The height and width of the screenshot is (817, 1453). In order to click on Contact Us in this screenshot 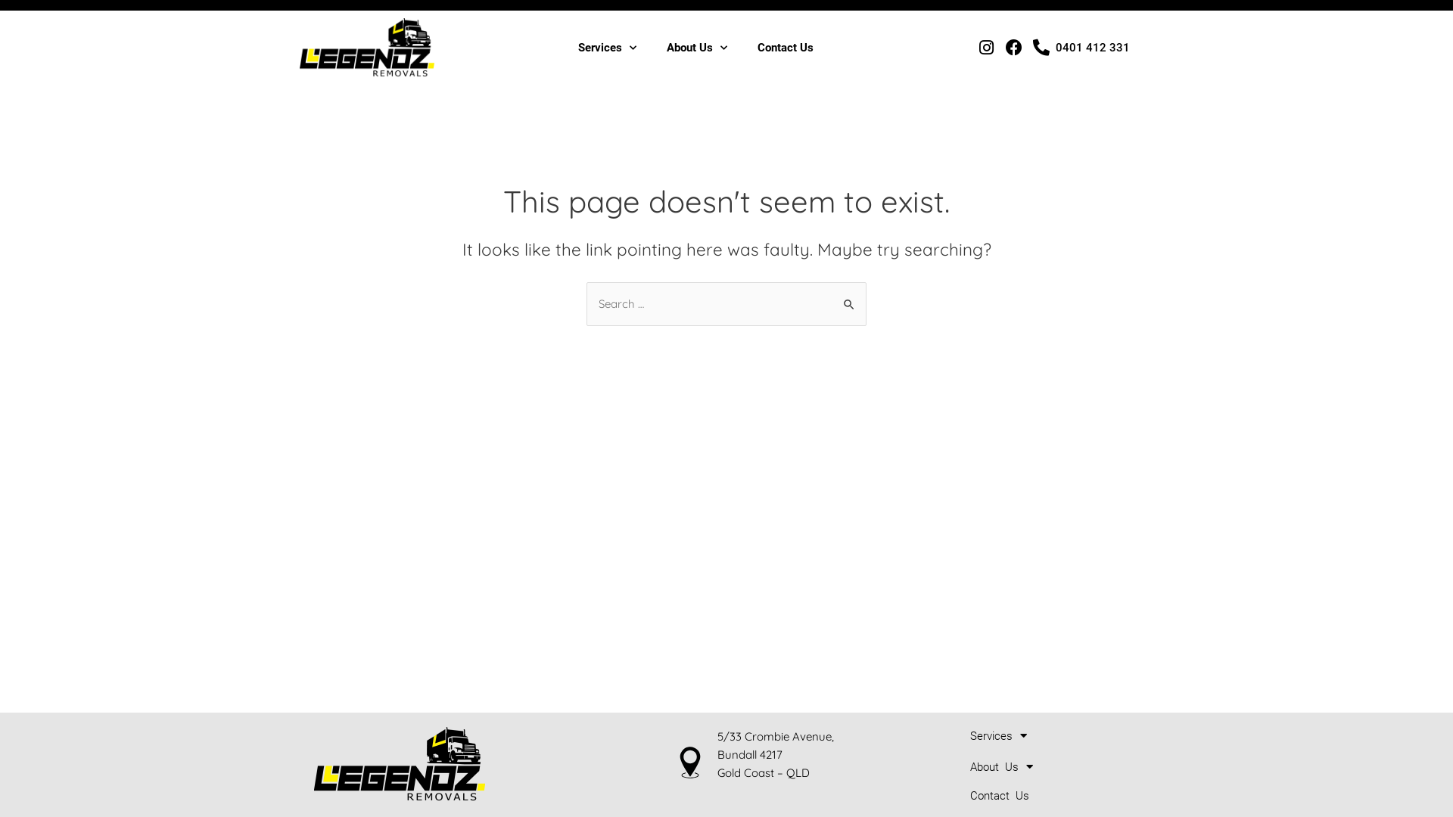, I will do `click(786, 48)`.